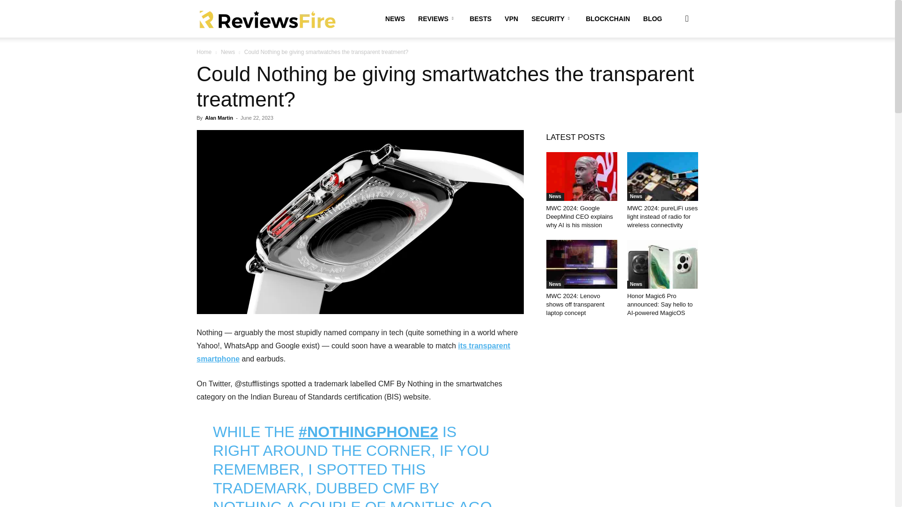  Describe the element at coordinates (353, 352) in the screenshot. I see `its transparent smartphone` at that location.